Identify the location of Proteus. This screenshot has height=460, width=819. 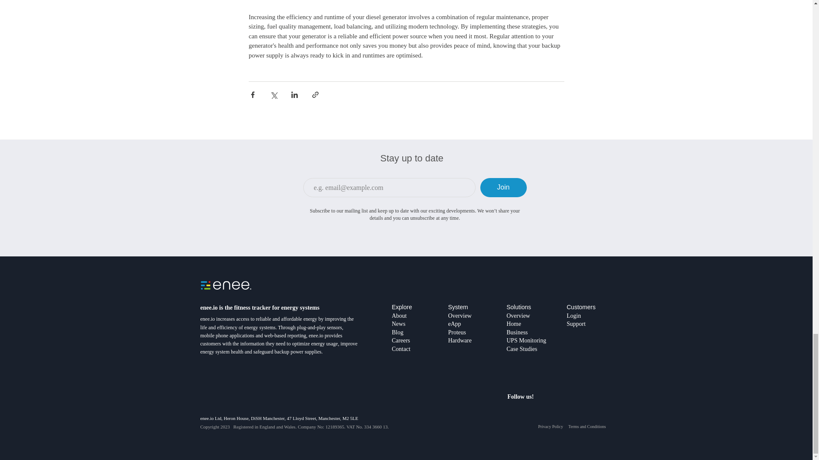
(457, 332).